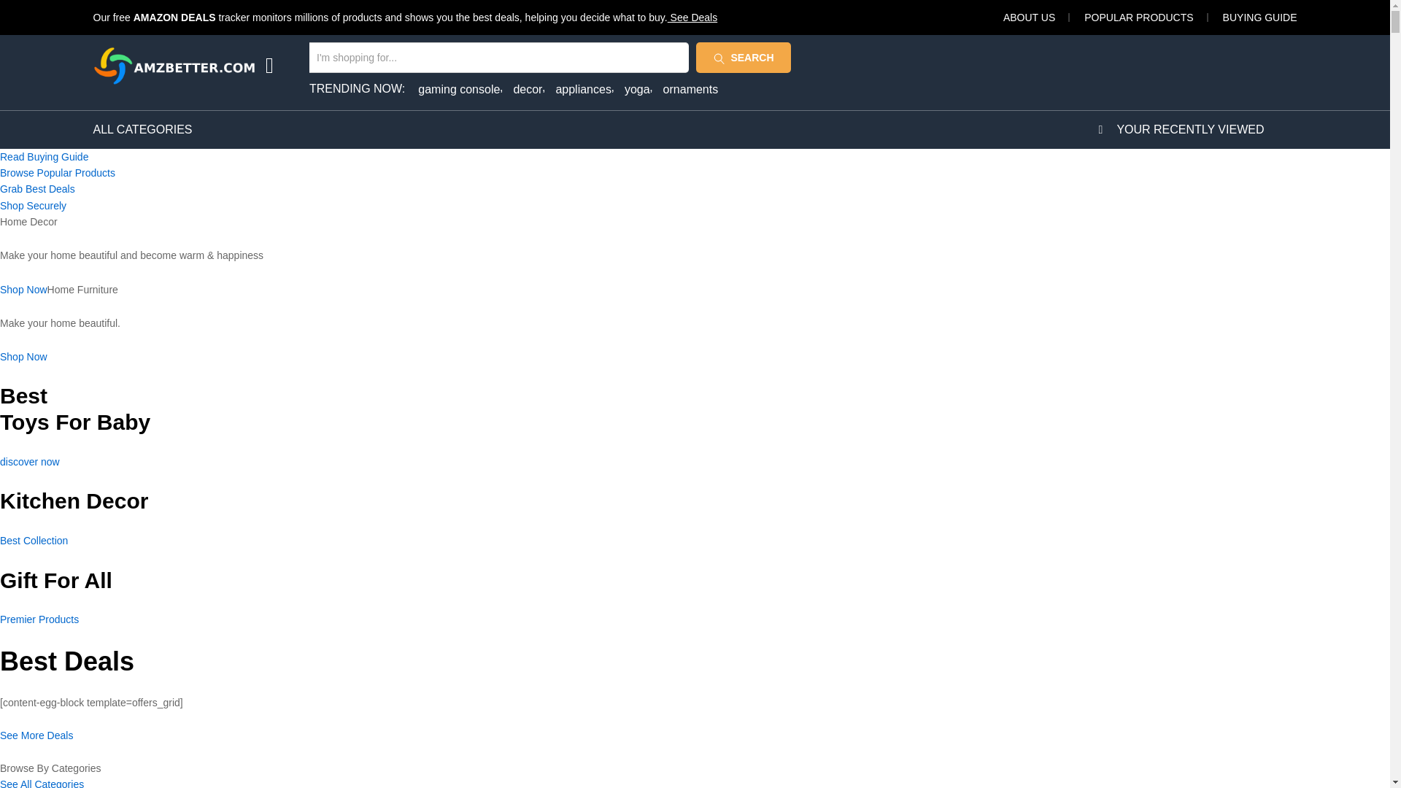 The image size is (1401, 788). What do you see at coordinates (143, 129) in the screenshot?
I see `ALL CATEGORIES` at bounding box center [143, 129].